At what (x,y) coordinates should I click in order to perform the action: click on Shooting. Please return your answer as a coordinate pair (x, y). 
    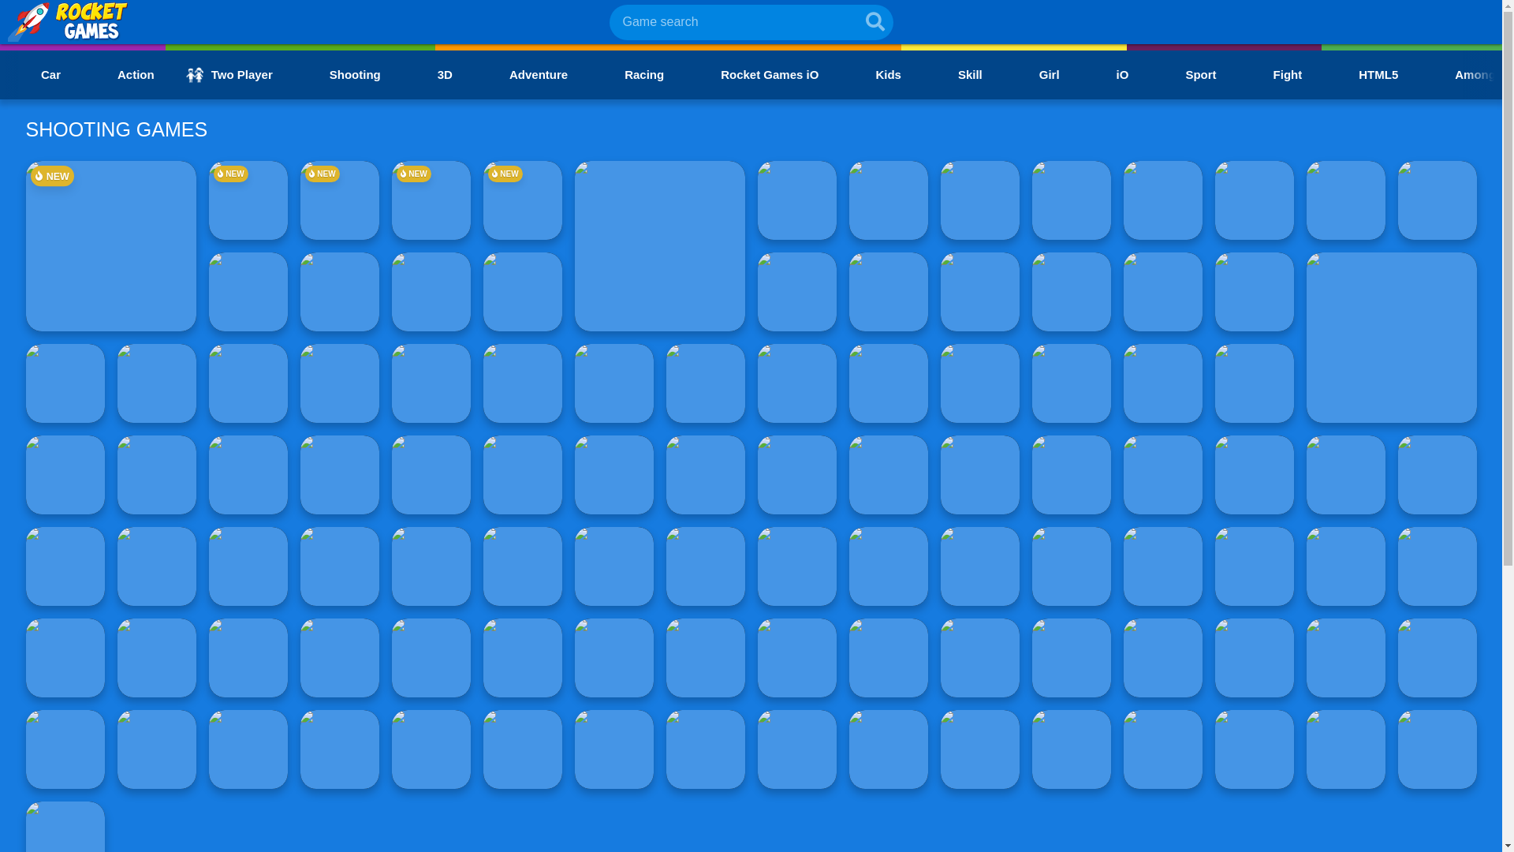
    Looking at the image, I should click on (342, 74).